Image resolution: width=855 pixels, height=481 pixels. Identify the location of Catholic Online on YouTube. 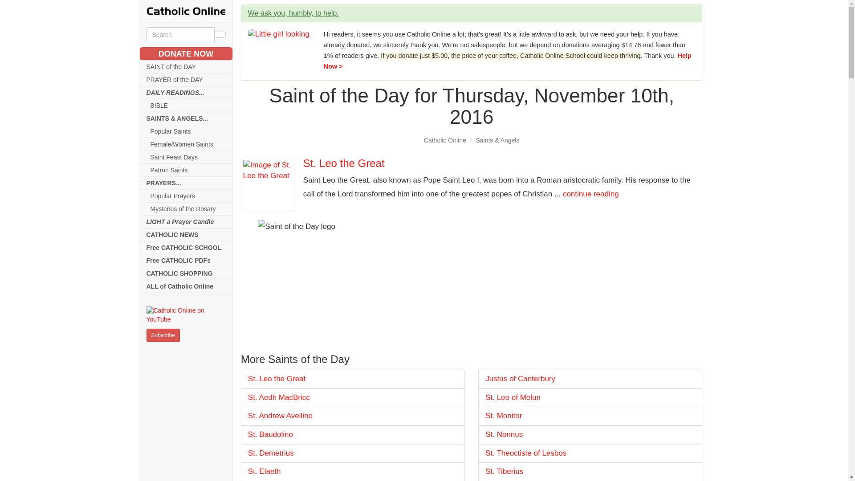
(186, 315).